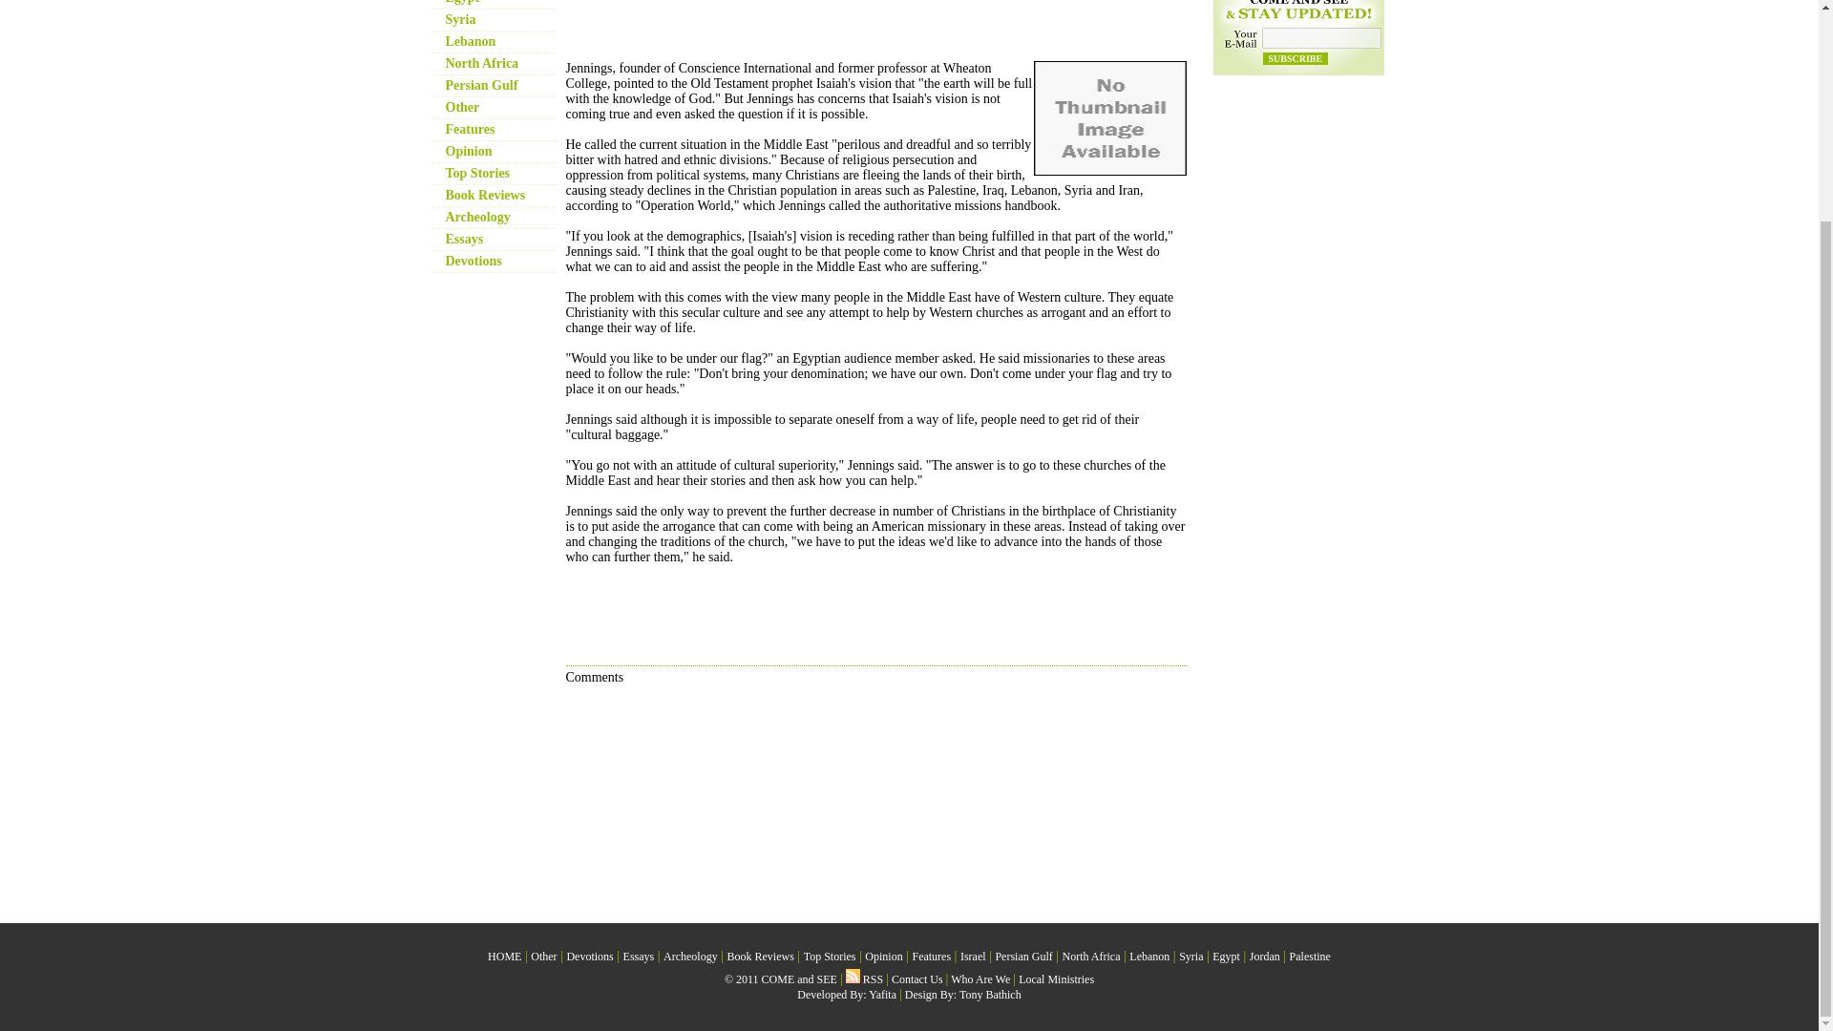 The width and height of the screenshot is (1833, 1031). Describe the element at coordinates (1295, 59) in the screenshot. I see `SUBSCRIBE` at that location.